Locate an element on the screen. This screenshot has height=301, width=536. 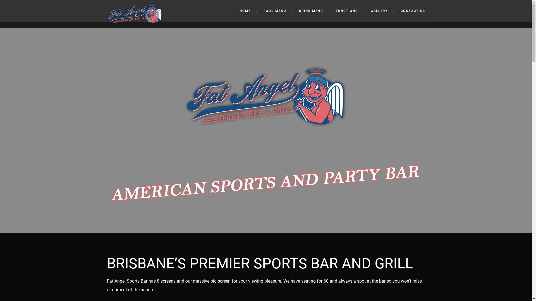
fatangel-logo is located at coordinates (266, 98).